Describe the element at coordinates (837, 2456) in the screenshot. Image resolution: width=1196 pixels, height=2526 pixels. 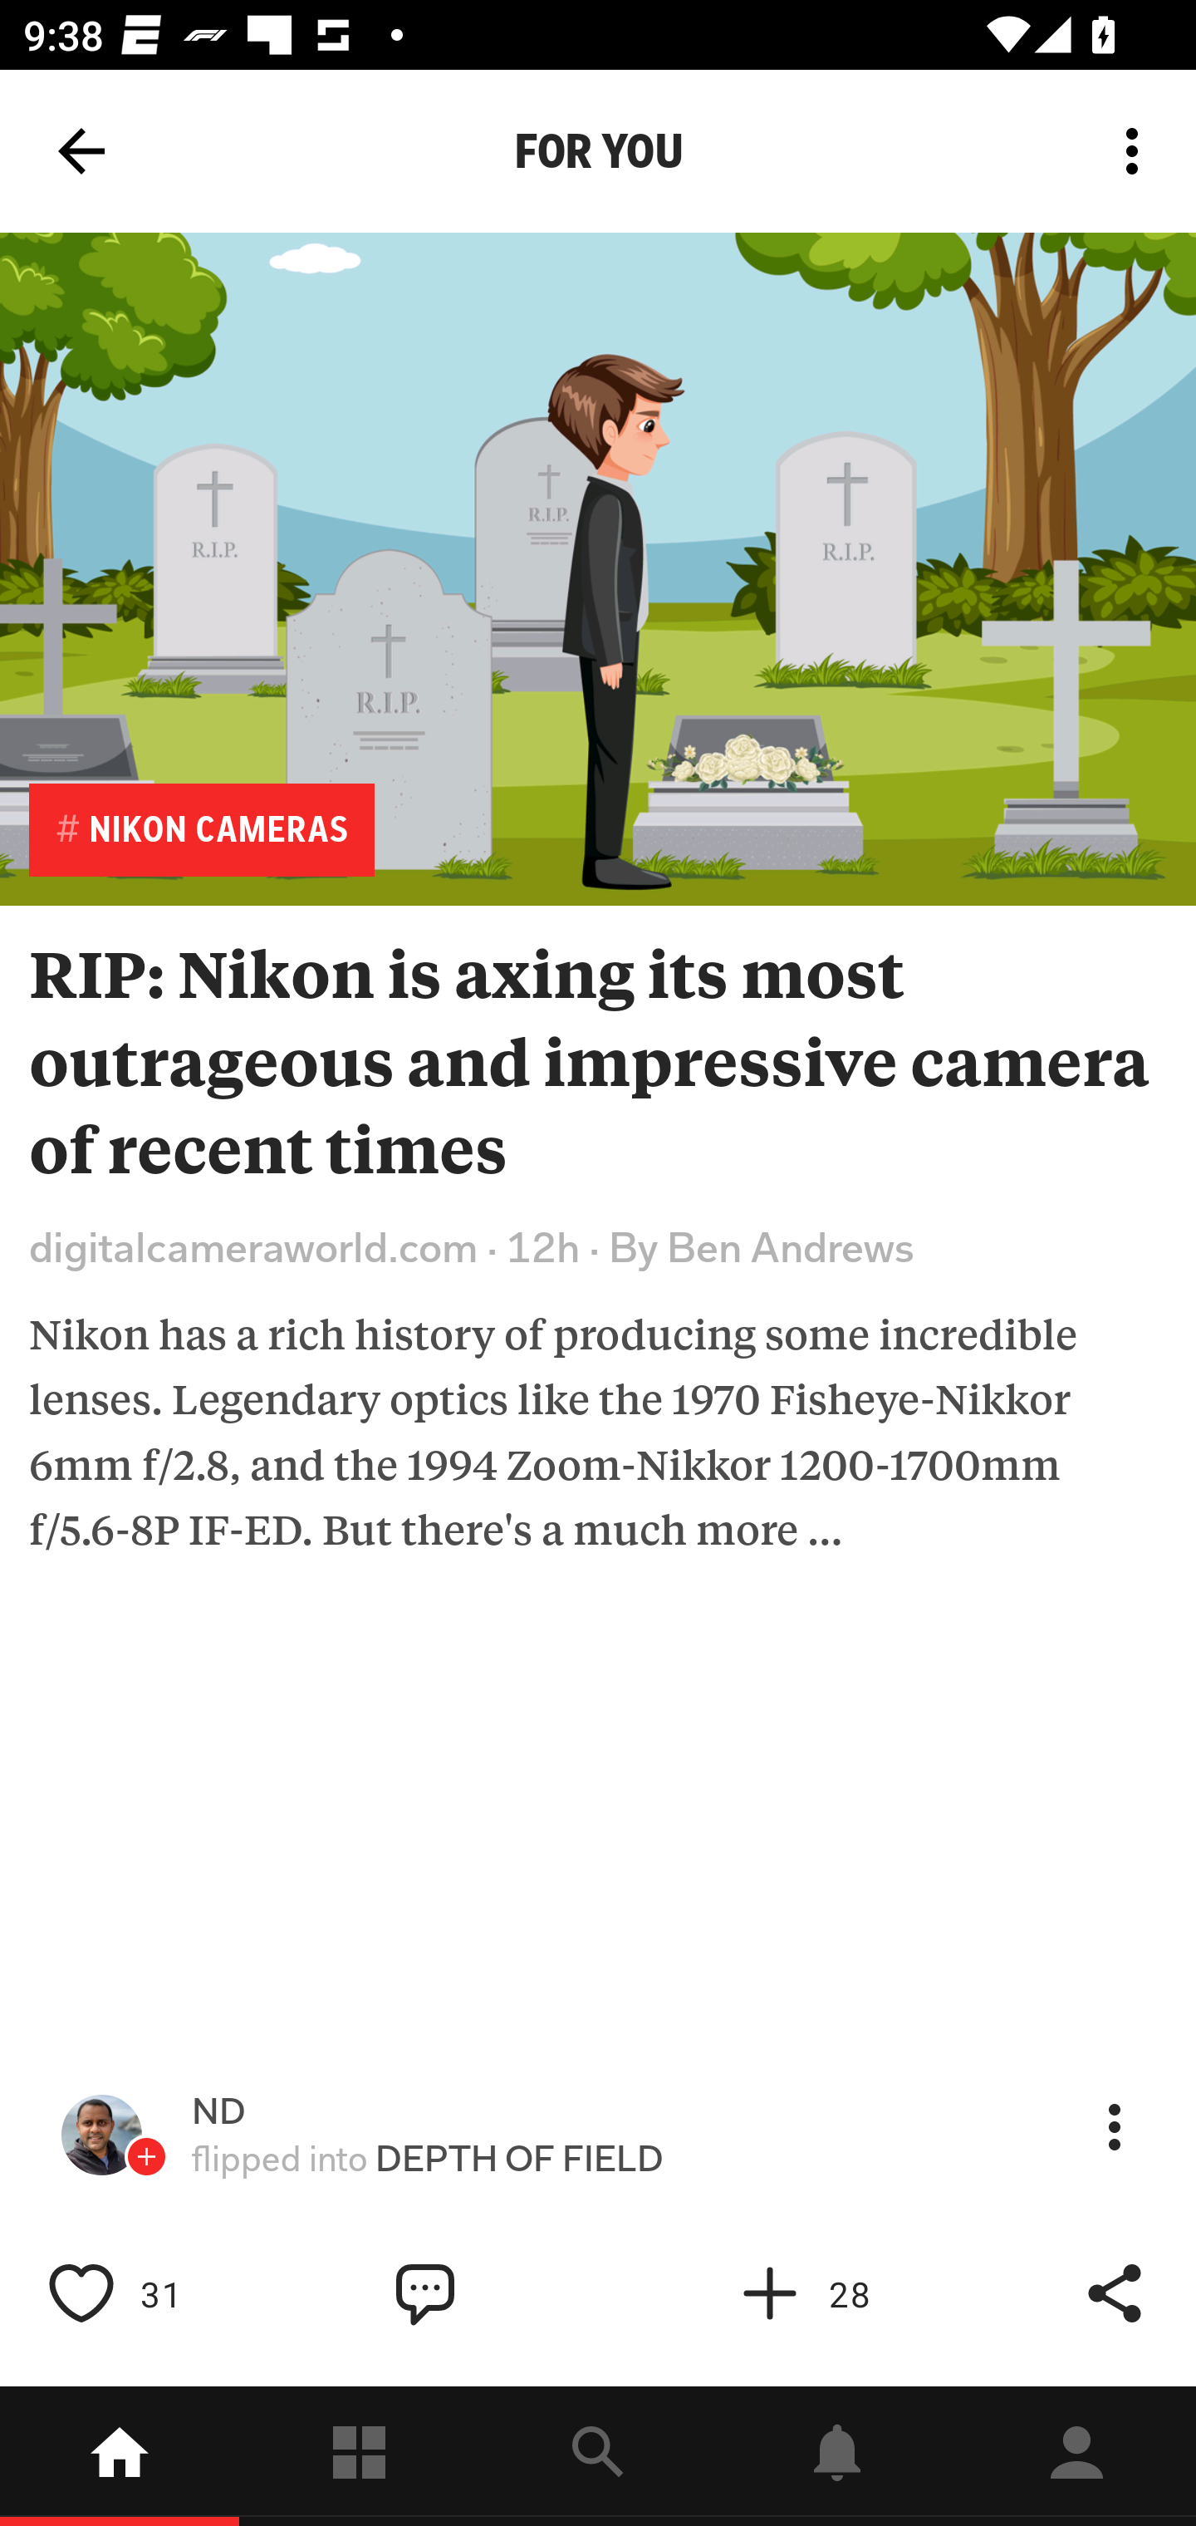
I see `Notifications` at that location.